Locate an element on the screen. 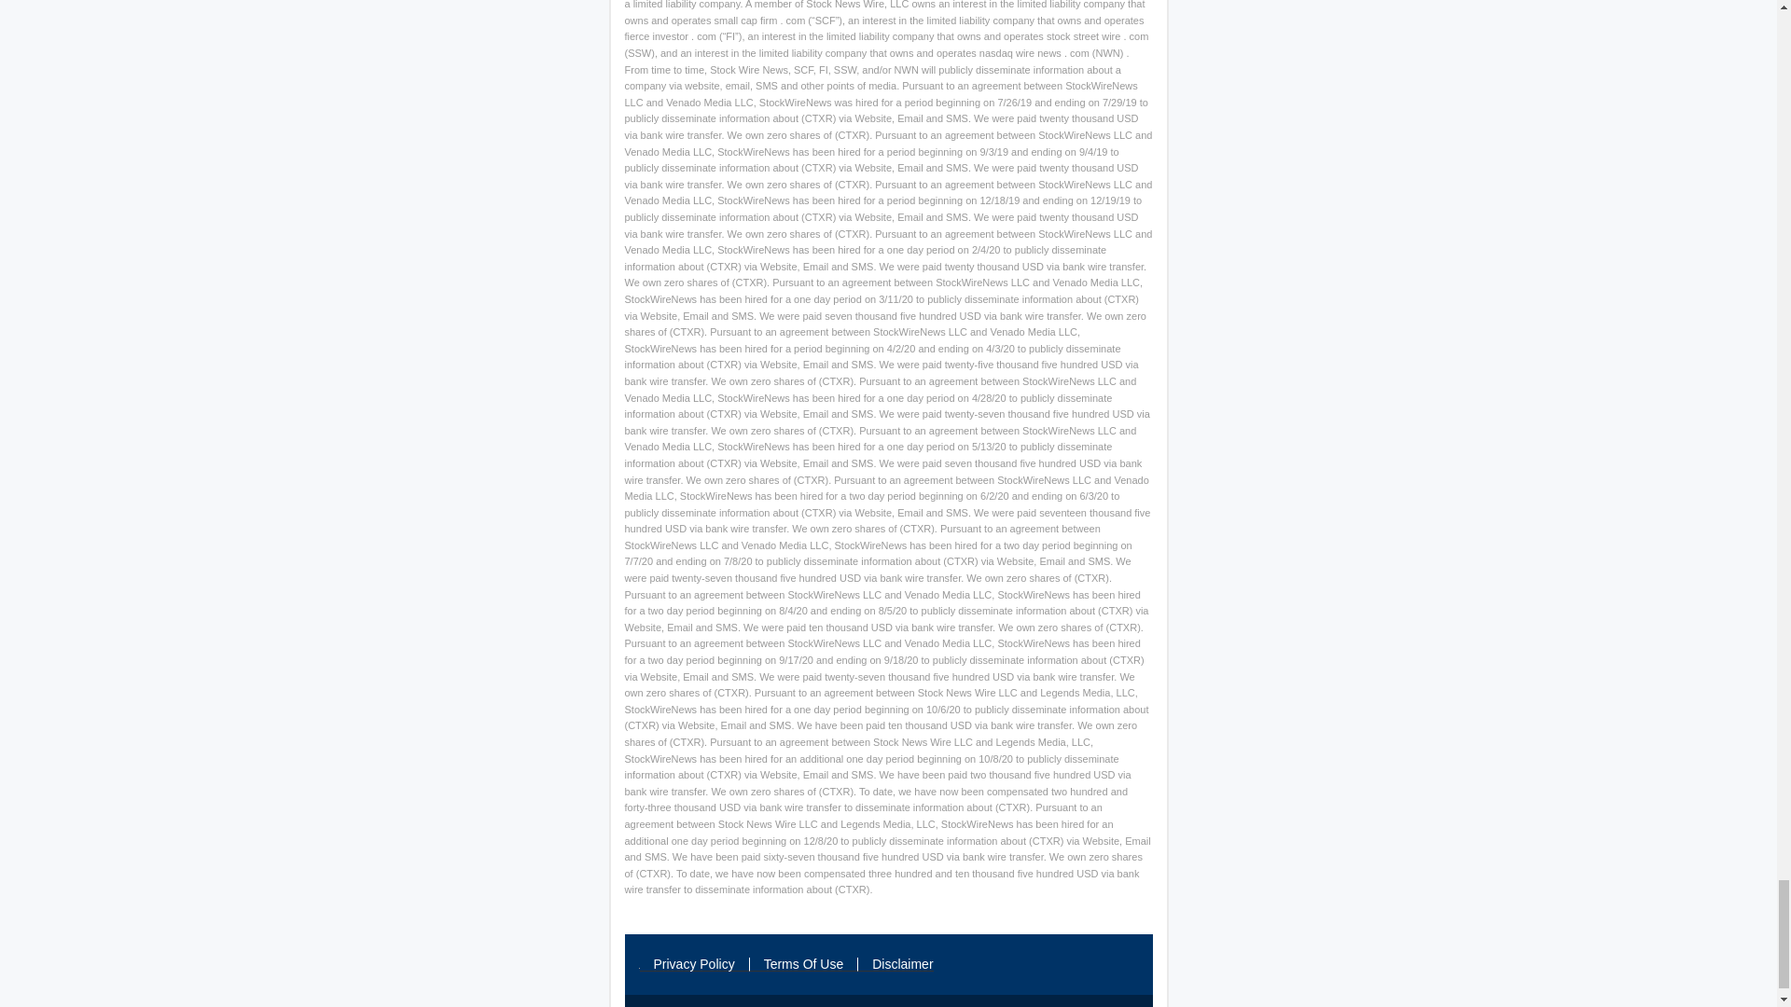  Disclaimer is located at coordinates (895, 964).